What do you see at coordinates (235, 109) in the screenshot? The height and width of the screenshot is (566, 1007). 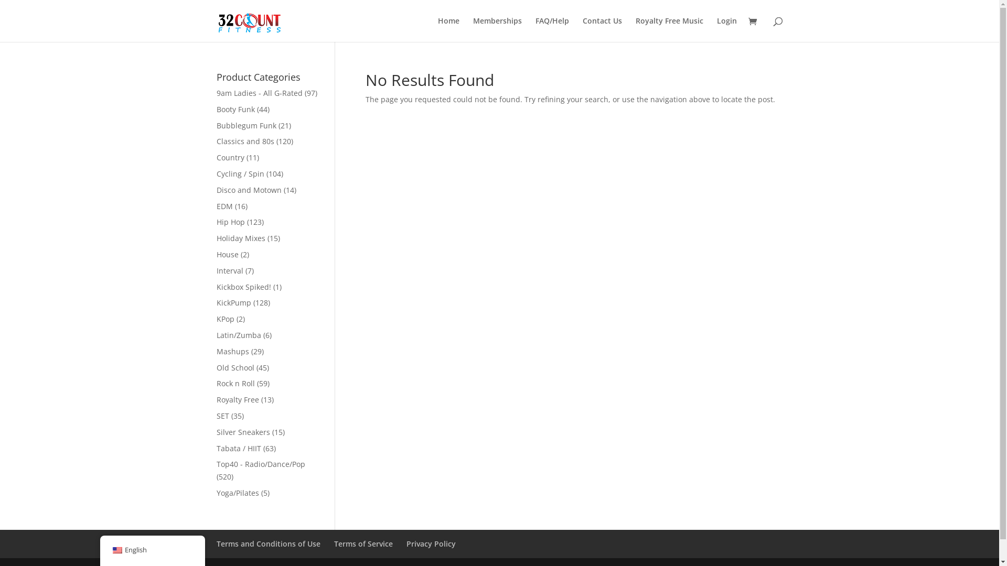 I see `Booty Funk` at bounding box center [235, 109].